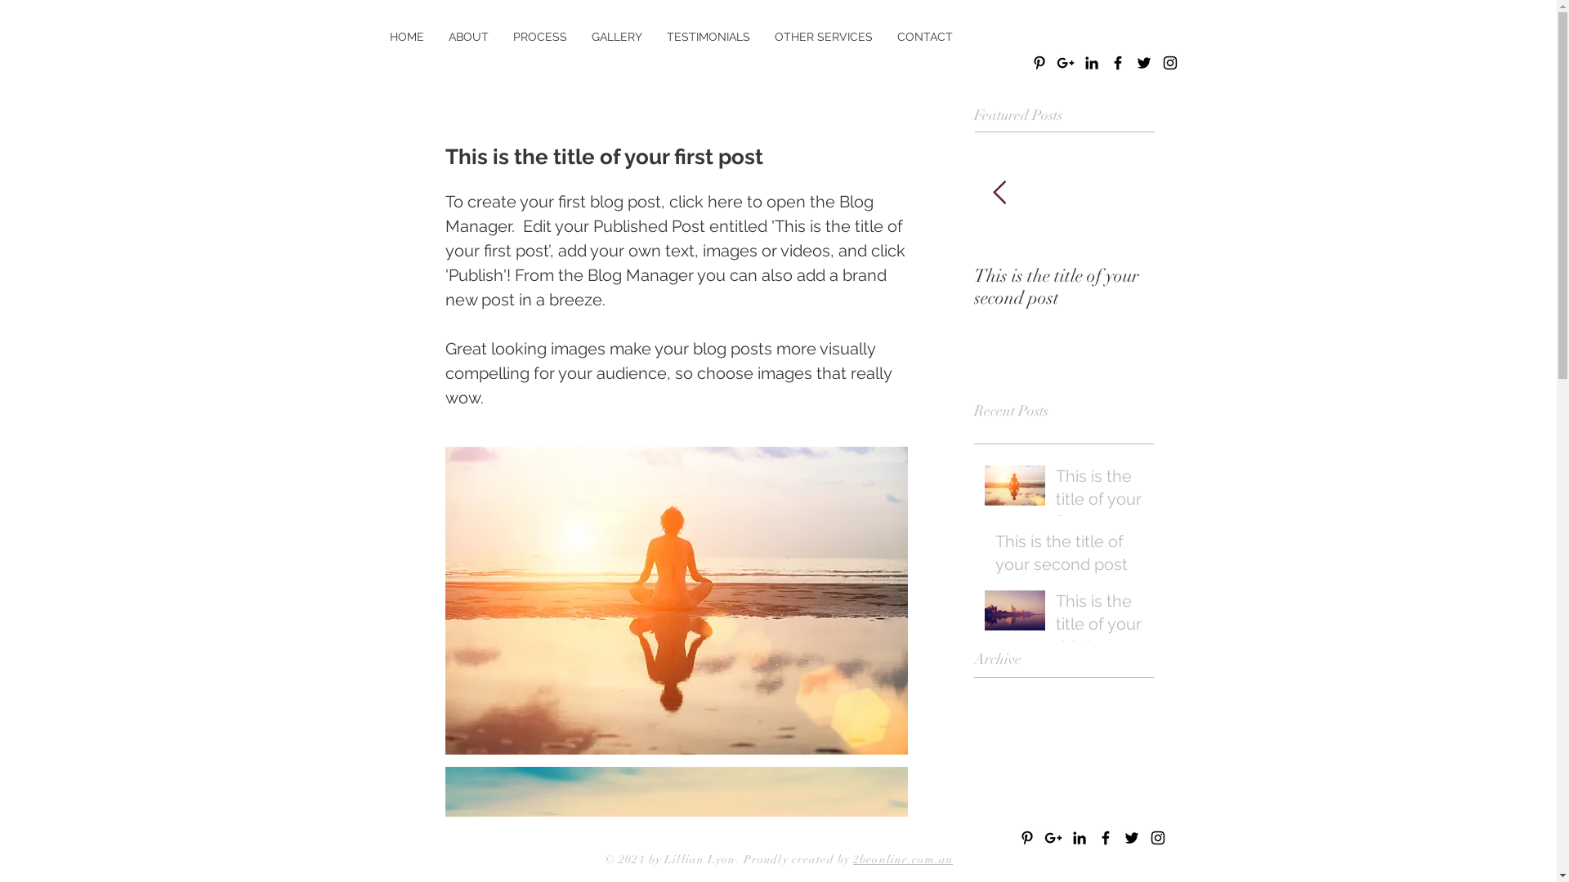  I want to click on Vacation, so click(1123, 825).